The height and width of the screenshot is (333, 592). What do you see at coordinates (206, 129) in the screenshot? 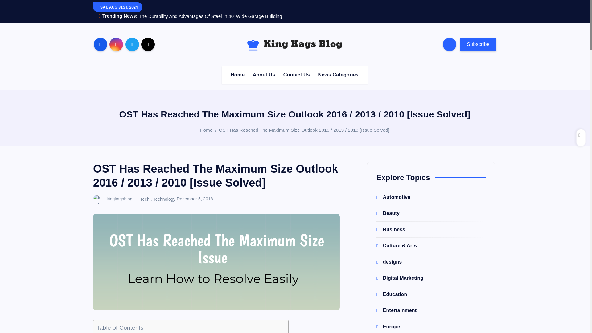
I see `Home` at bounding box center [206, 129].